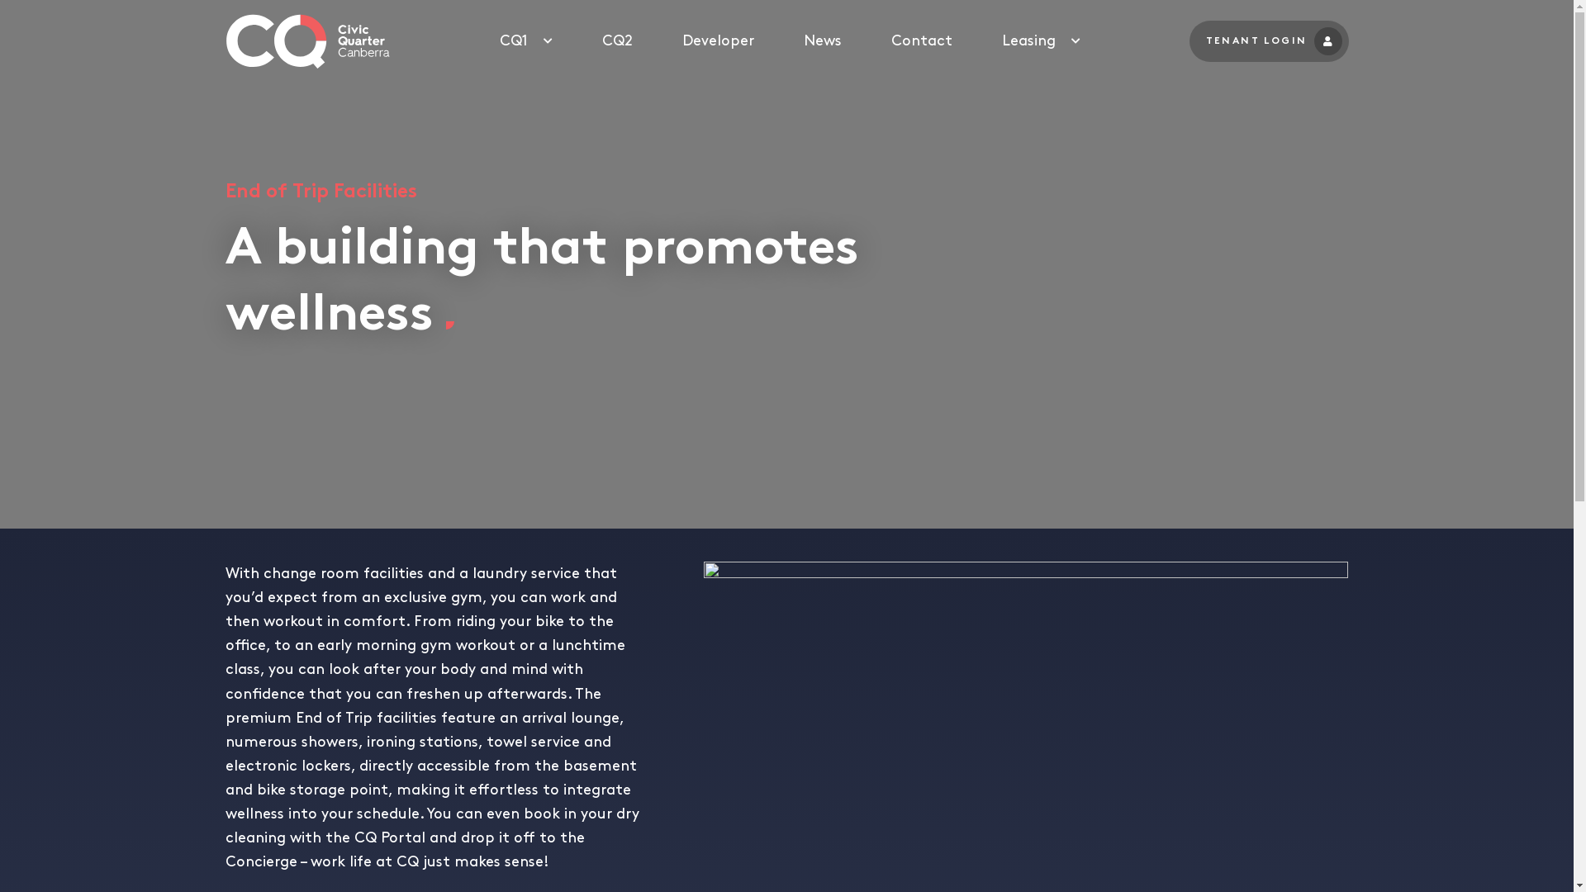 The image size is (1586, 892). I want to click on TENANT LOGIN, so click(1269, 41).